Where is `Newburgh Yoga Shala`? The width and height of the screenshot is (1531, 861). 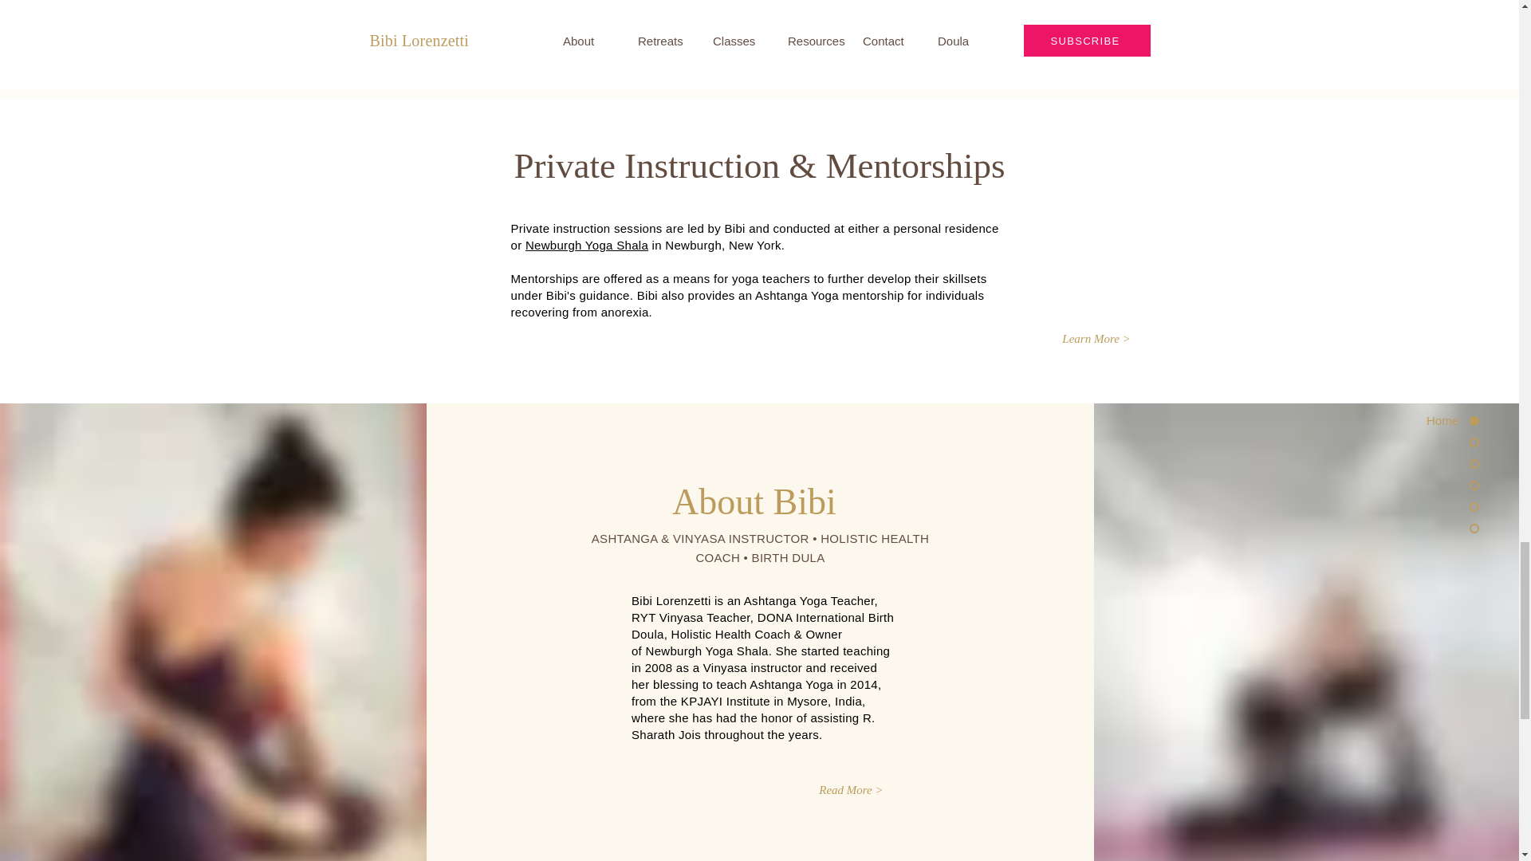 Newburgh Yoga Shala is located at coordinates (586, 246).